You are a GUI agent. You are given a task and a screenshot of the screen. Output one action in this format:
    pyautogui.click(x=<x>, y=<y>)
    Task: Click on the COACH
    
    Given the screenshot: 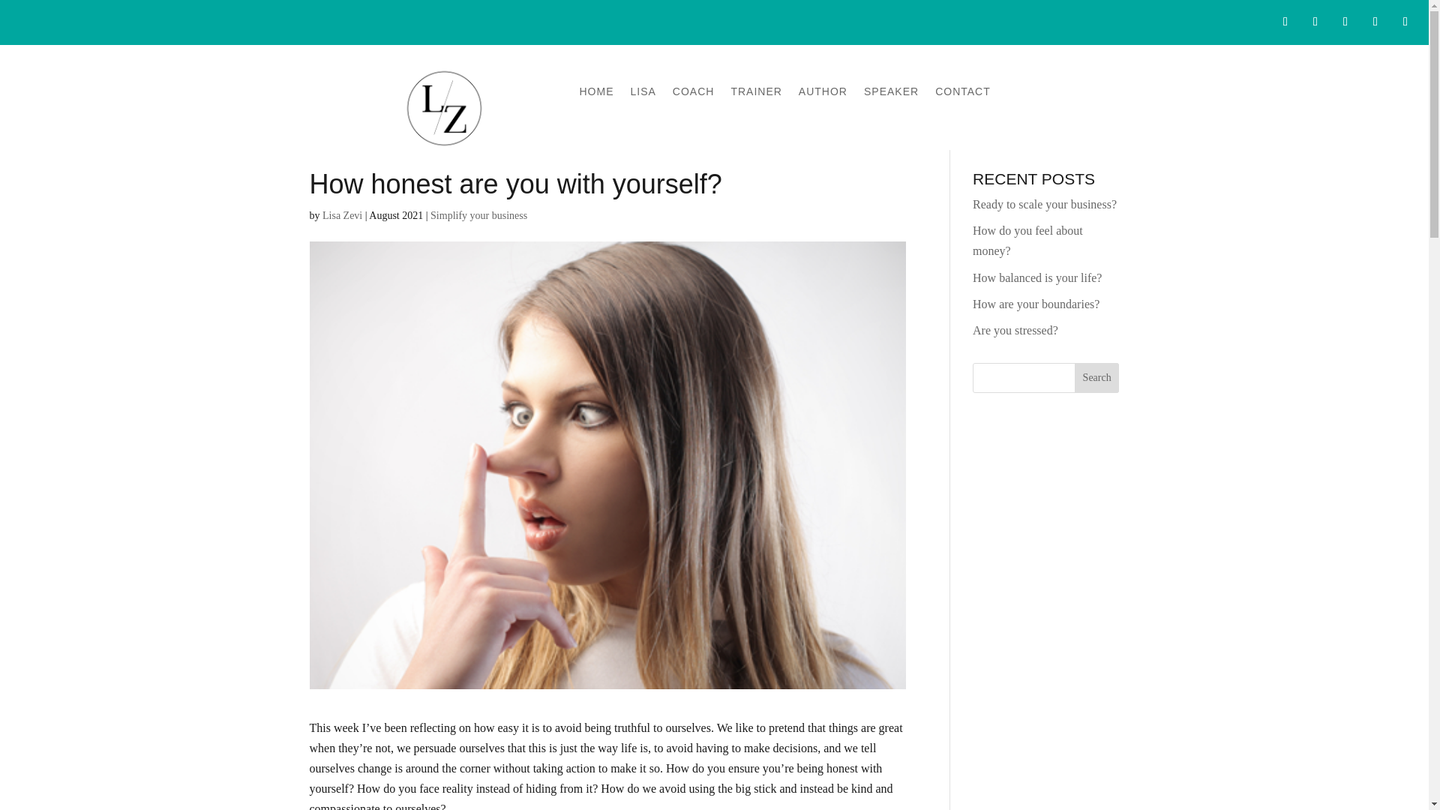 What is the action you would take?
    pyautogui.click(x=693, y=94)
    